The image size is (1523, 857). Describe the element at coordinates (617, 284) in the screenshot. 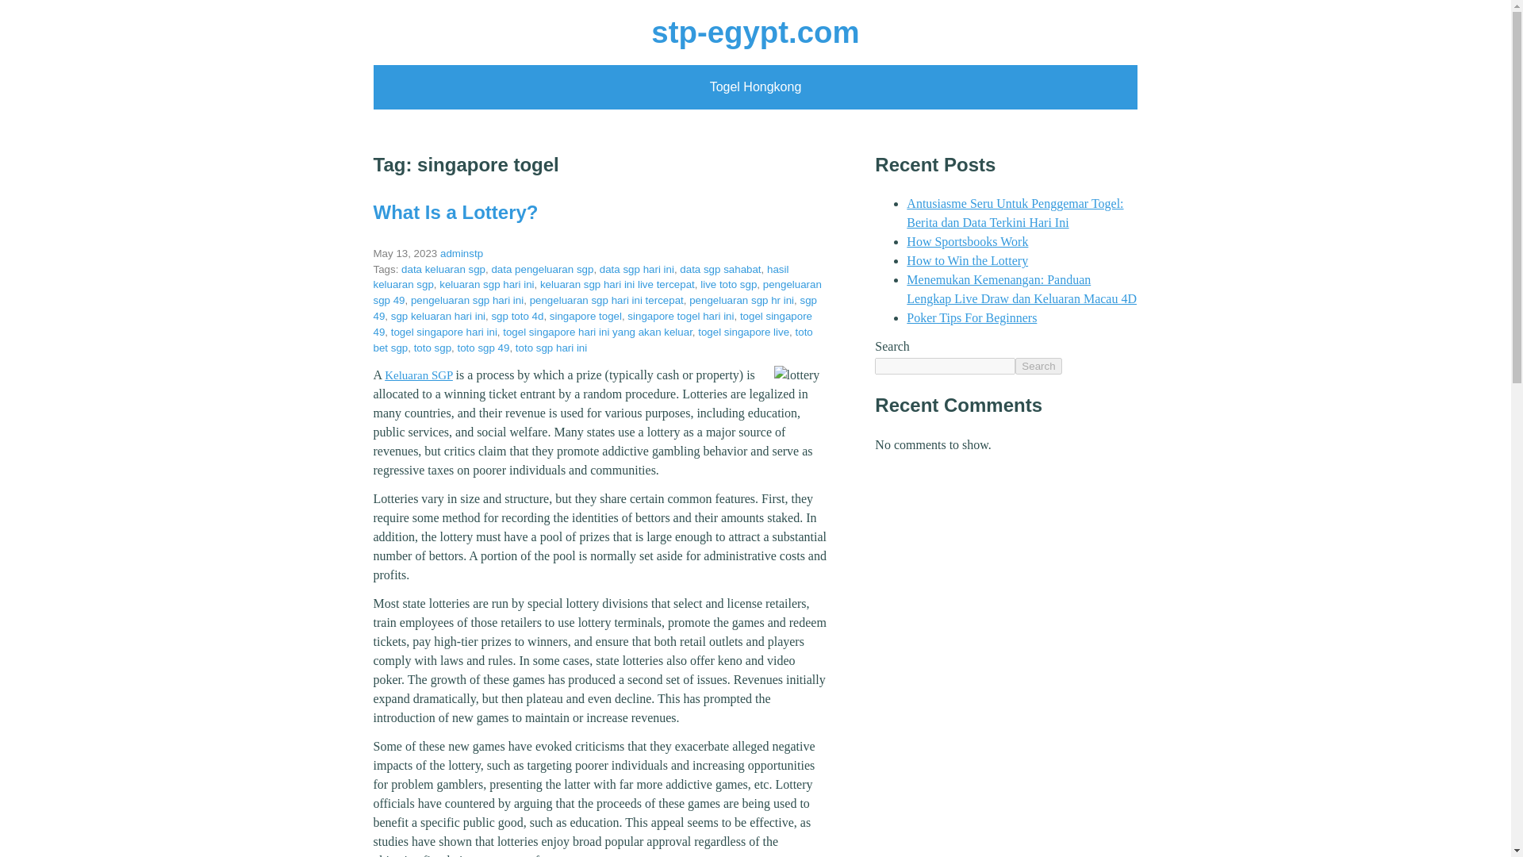

I see `keluaran sgp hari ini live tercepat` at that location.